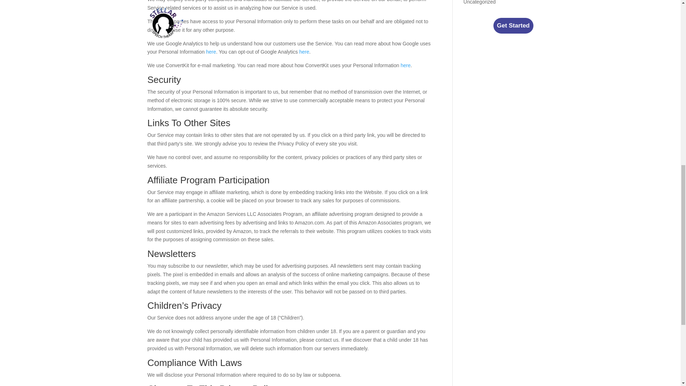 The image size is (686, 386). What do you see at coordinates (211, 52) in the screenshot?
I see `here` at bounding box center [211, 52].